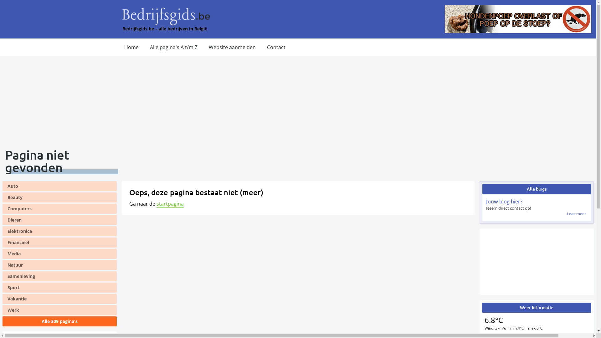 The width and height of the screenshot is (601, 338). Describe the element at coordinates (59, 242) in the screenshot. I see `Financieel` at that location.